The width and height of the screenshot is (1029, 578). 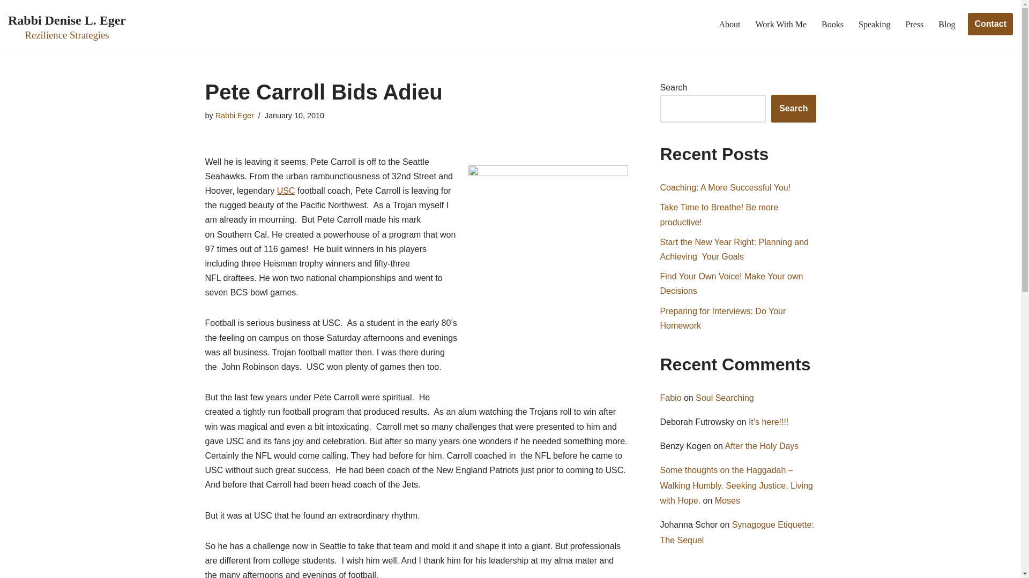 I want to click on Press, so click(x=914, y=25).